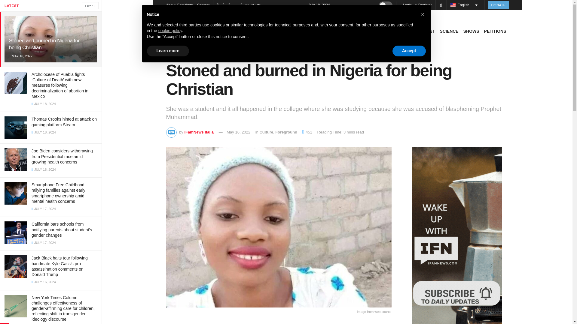 This screenshot has height=324, width=577. I want to click on Thomas Crooks hinted at attack on gaming platform Steam, so click(64, 122).